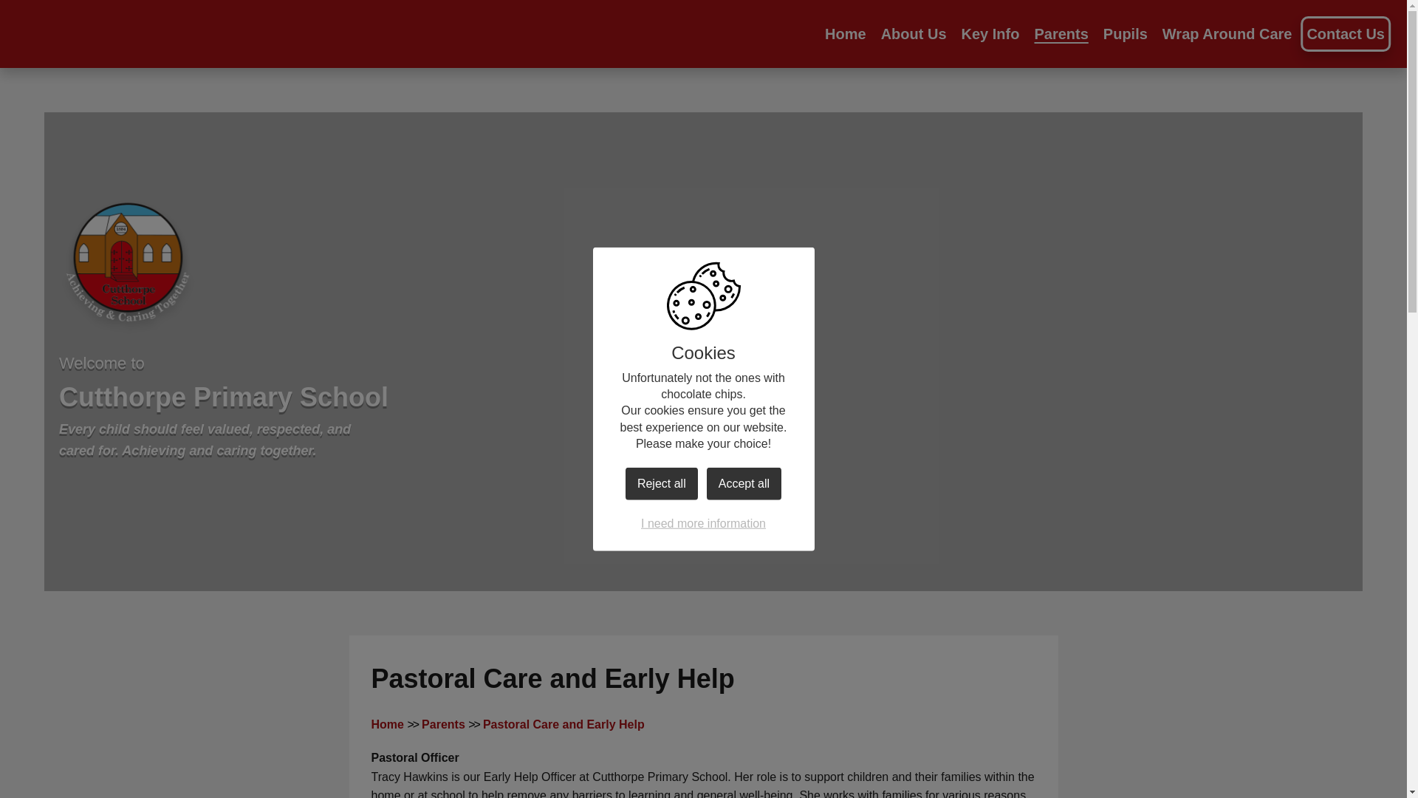 The height and width of the screenshot is (798, 1418). What do you see at coordinates (128, 267) in the screenshot?
I see `Home Page` at bounding box center [128, 267].